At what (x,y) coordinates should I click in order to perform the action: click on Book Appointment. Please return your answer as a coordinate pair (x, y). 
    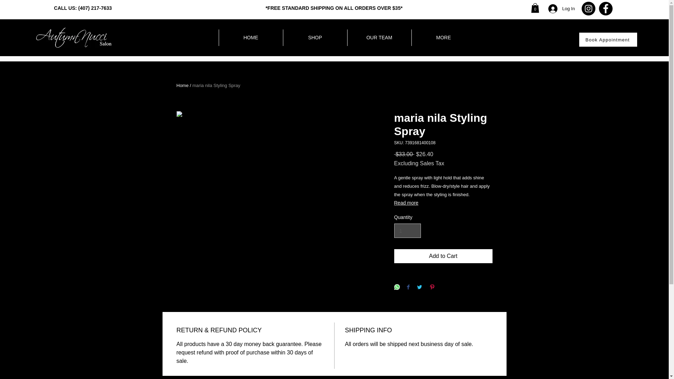
    Looking at the image, I should click on (608, 39).